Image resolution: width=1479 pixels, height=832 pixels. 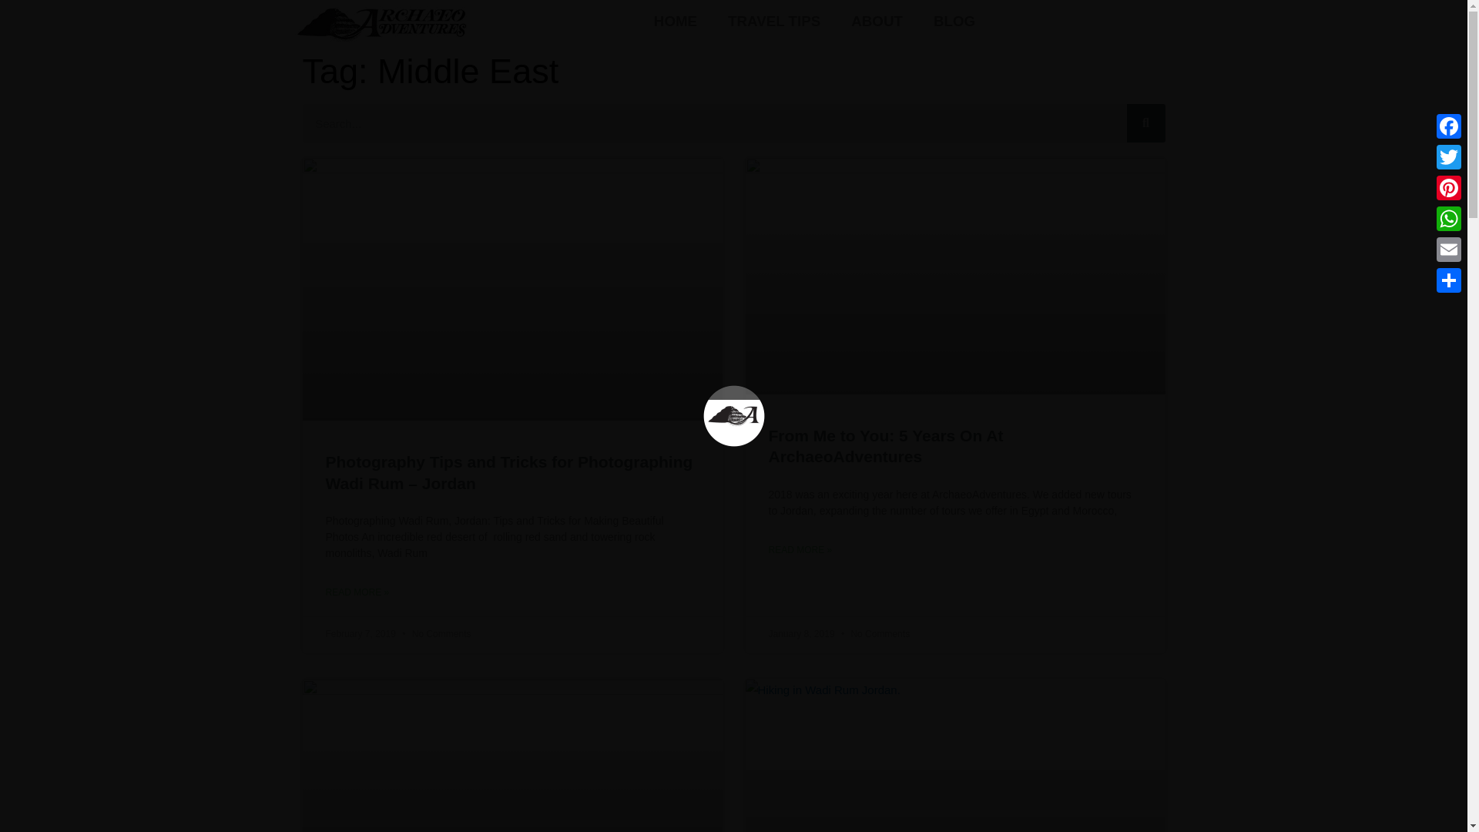 I want to click on Email, so click(x=1448, y=250).